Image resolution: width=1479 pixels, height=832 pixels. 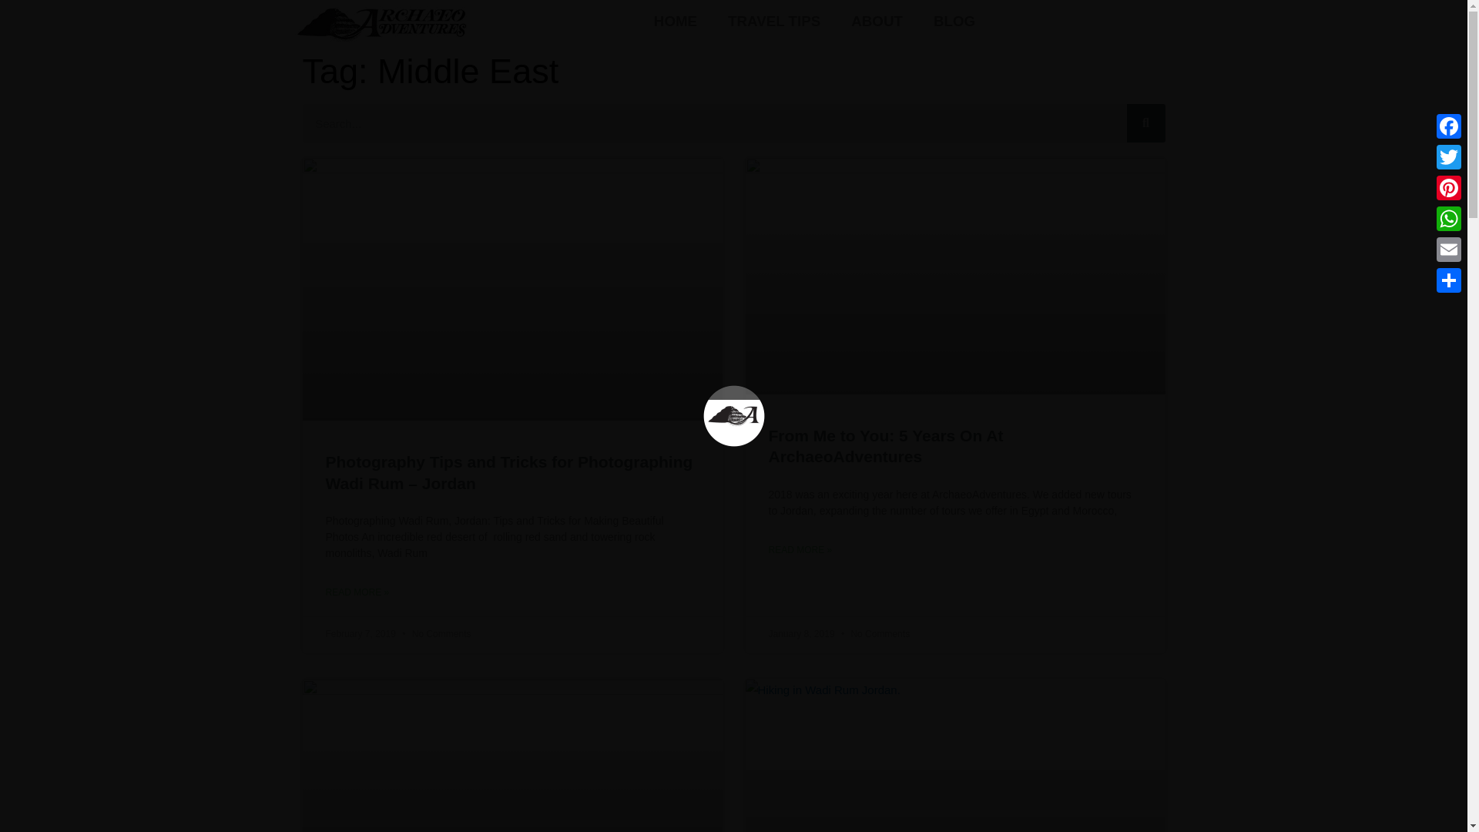 I want to click on Email, so click(x=1448, y=250).